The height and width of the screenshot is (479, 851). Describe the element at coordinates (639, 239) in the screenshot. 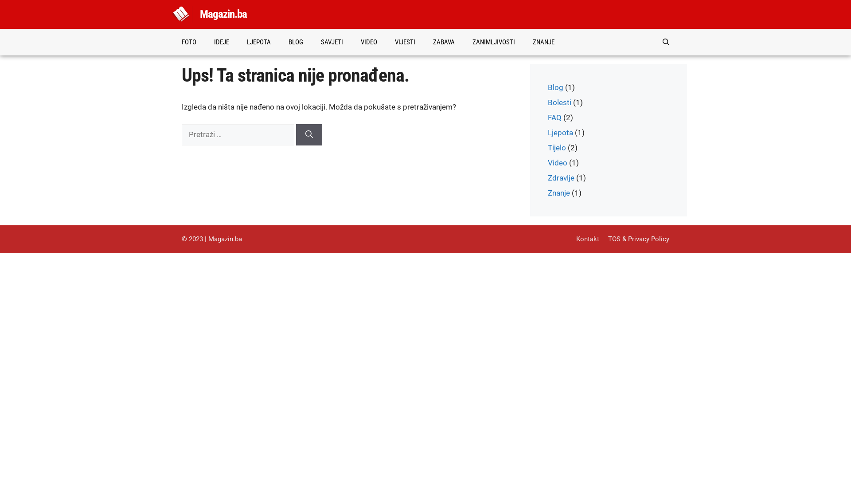

I see `TOS & Privacy Policy` at that location.